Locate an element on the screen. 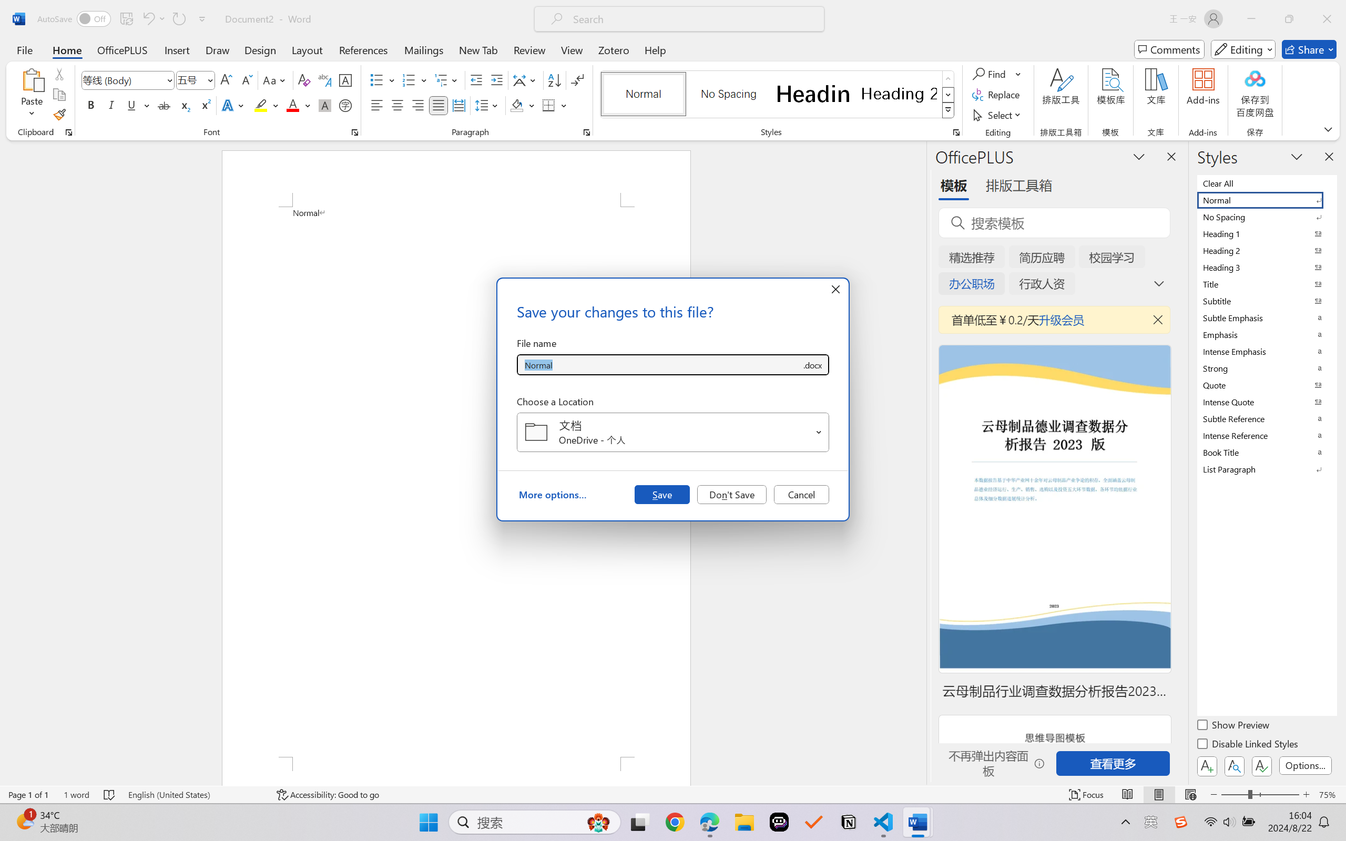  Subtle Reference is located at coordinates (1266, 418).